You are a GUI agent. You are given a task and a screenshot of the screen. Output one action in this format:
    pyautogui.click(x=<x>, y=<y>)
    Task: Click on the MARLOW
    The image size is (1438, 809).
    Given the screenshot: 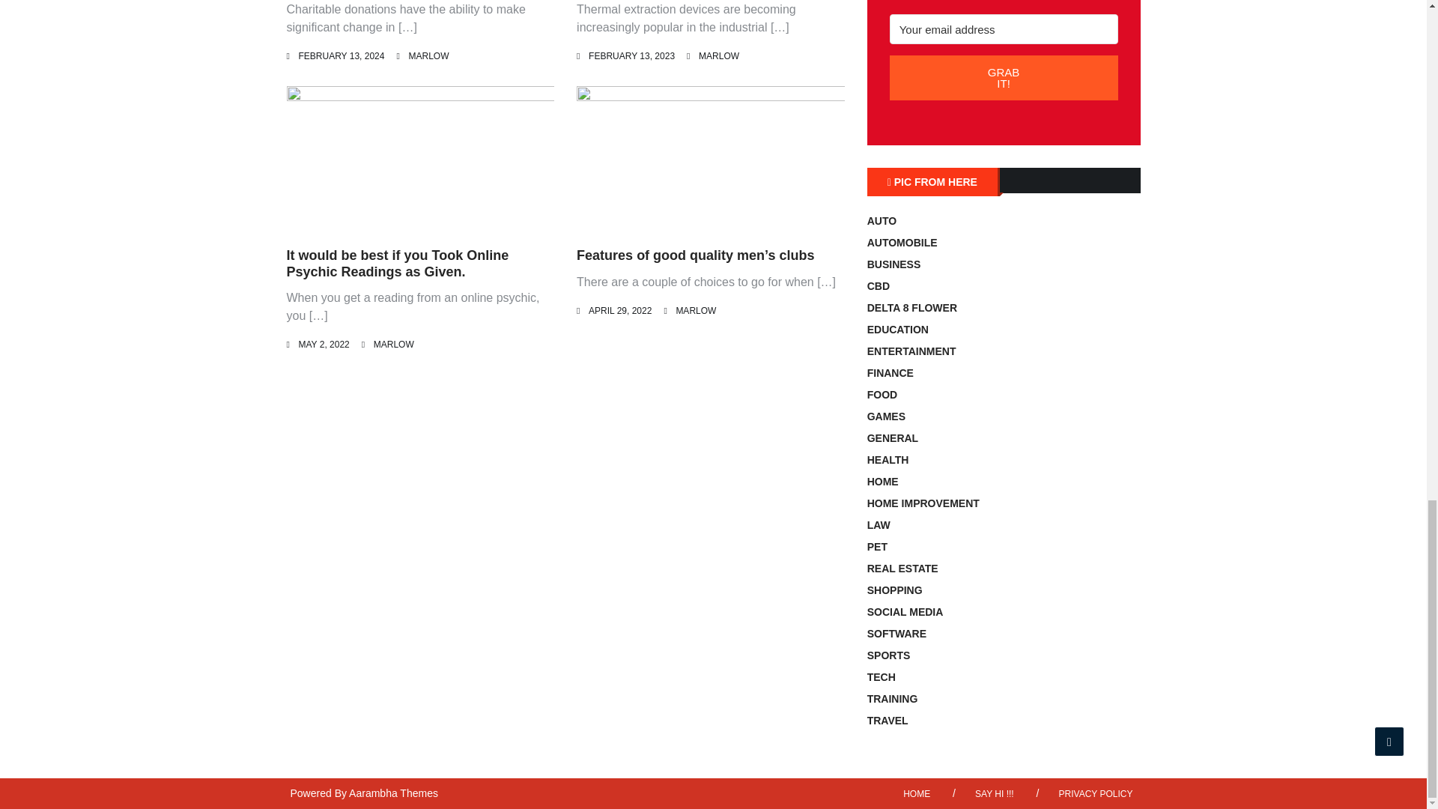 What is the action you would take?
    pyautogui.click(x=719, y=56)
    